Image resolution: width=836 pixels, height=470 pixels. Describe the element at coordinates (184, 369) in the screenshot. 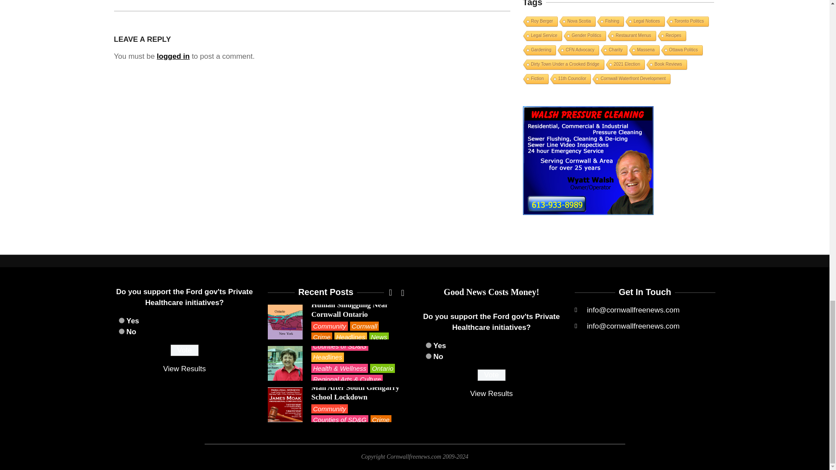

I see `View Results Of This Poll` at that location.